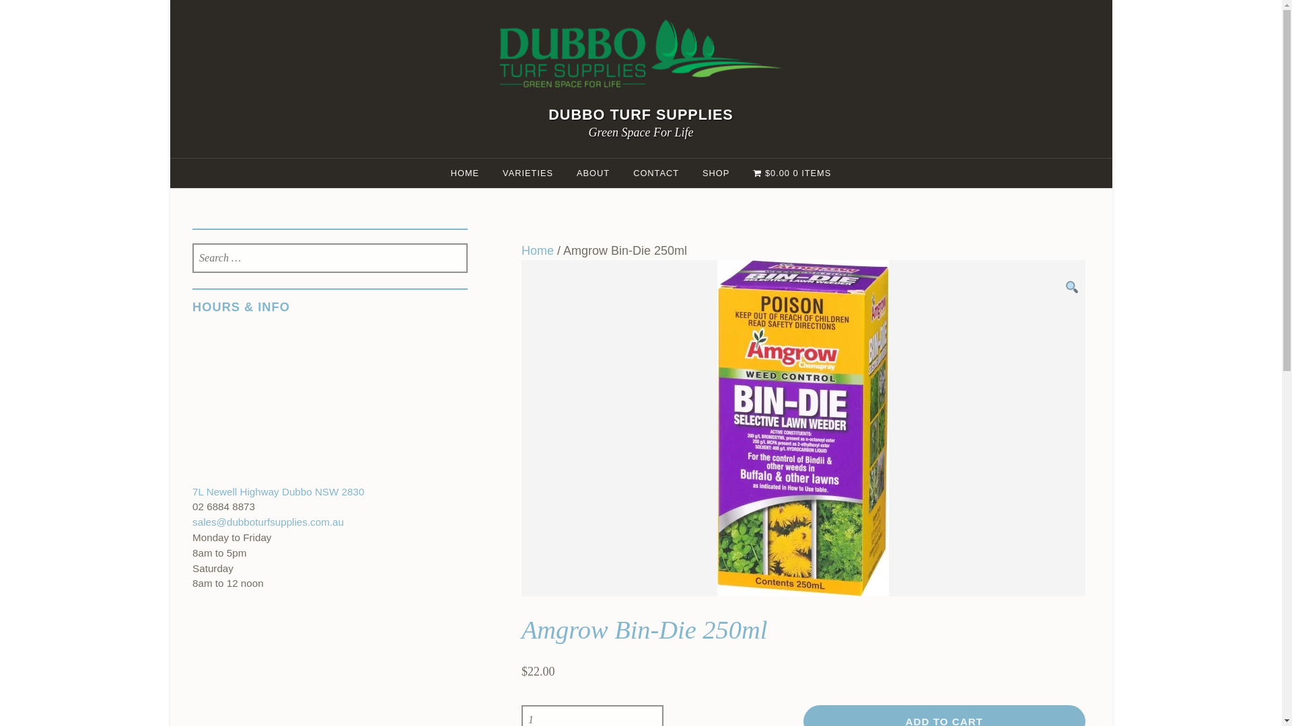 This screenshot has height=726, width=1292. I want to click on VARIETIES, so click(528, 173).